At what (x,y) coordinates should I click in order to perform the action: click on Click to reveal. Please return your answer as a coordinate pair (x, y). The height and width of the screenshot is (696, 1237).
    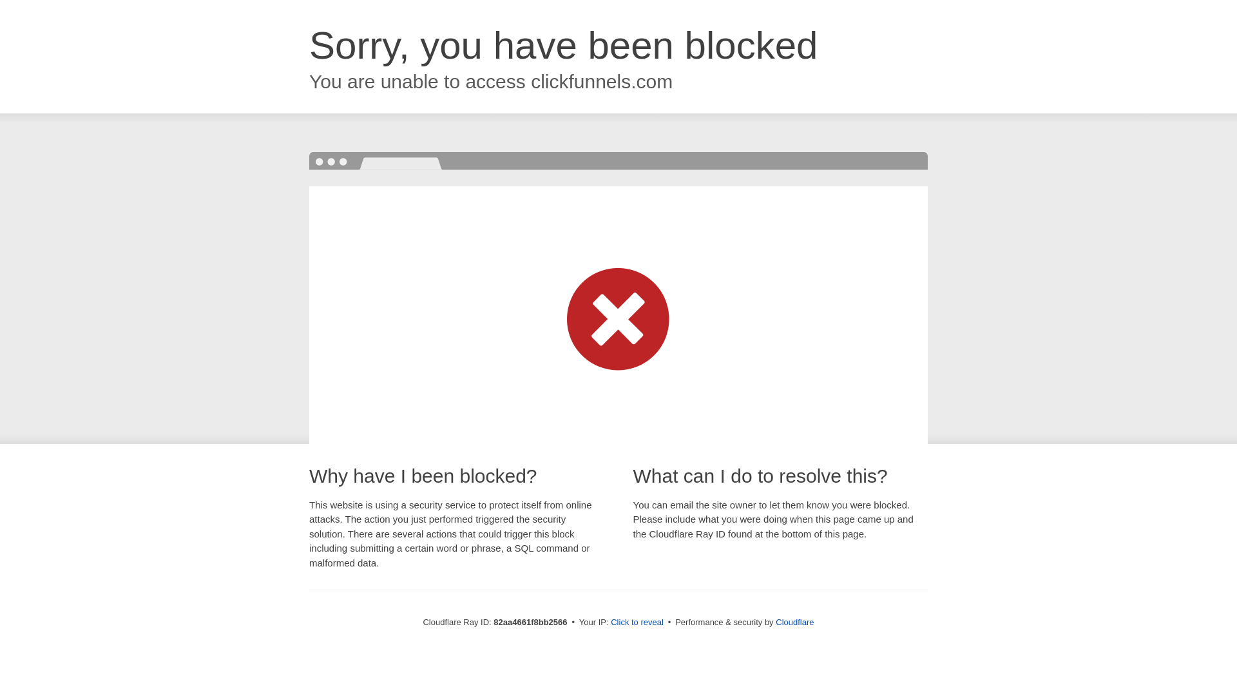
    Looking at the image, I should click on (637, 623).